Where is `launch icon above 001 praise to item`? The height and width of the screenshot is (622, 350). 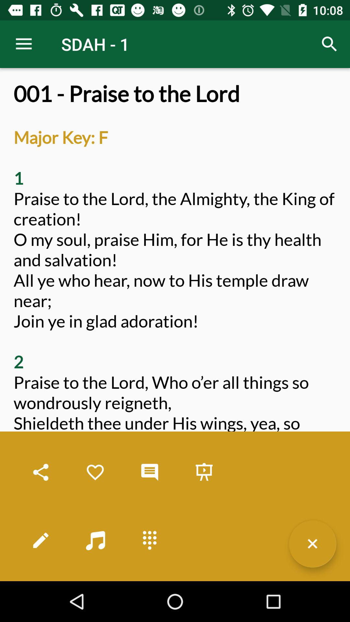 launch icon above 001 praise to item is located at coordinates (329, 44).